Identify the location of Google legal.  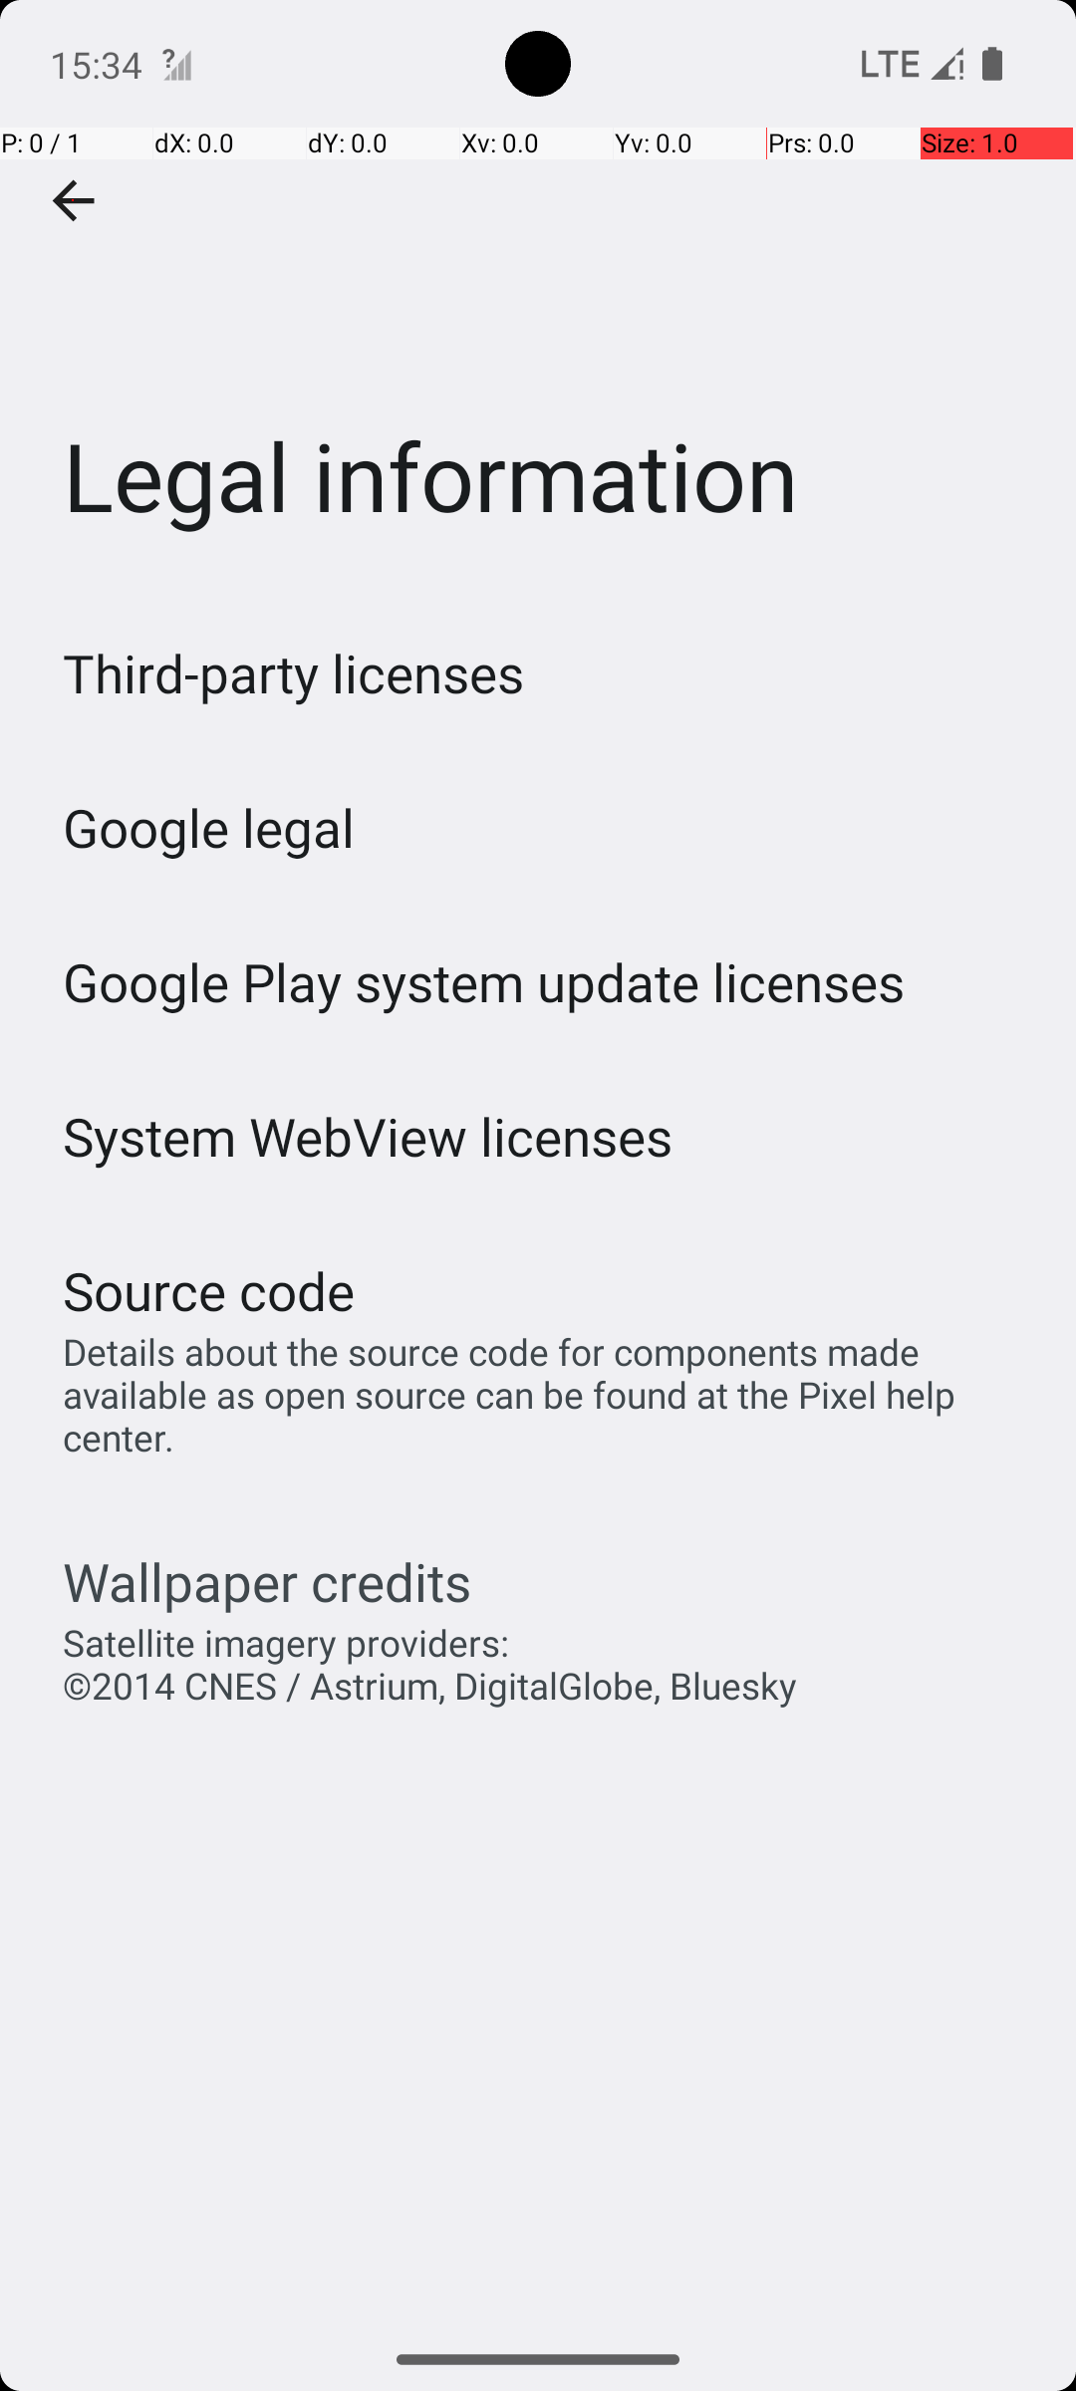
(209, 827).